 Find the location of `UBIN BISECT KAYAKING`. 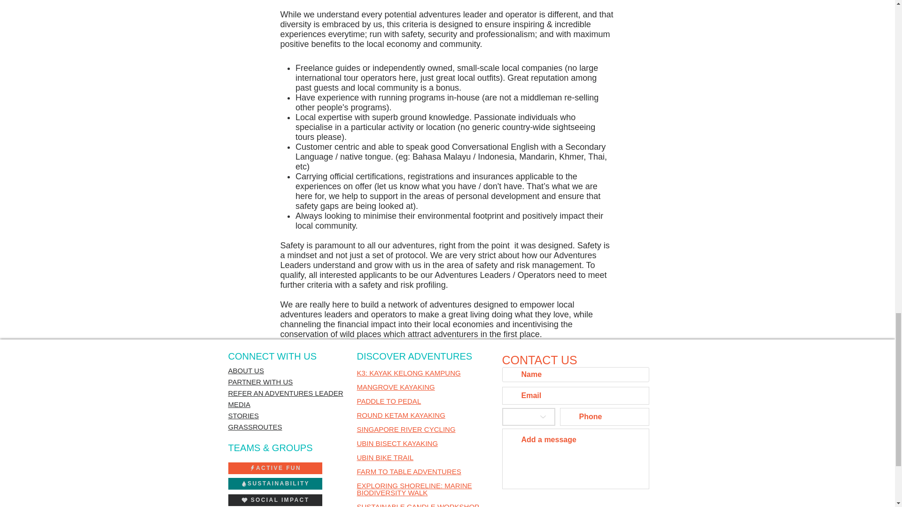

UBIN BISECT KAYAKING is located at coordinates (397, 443).